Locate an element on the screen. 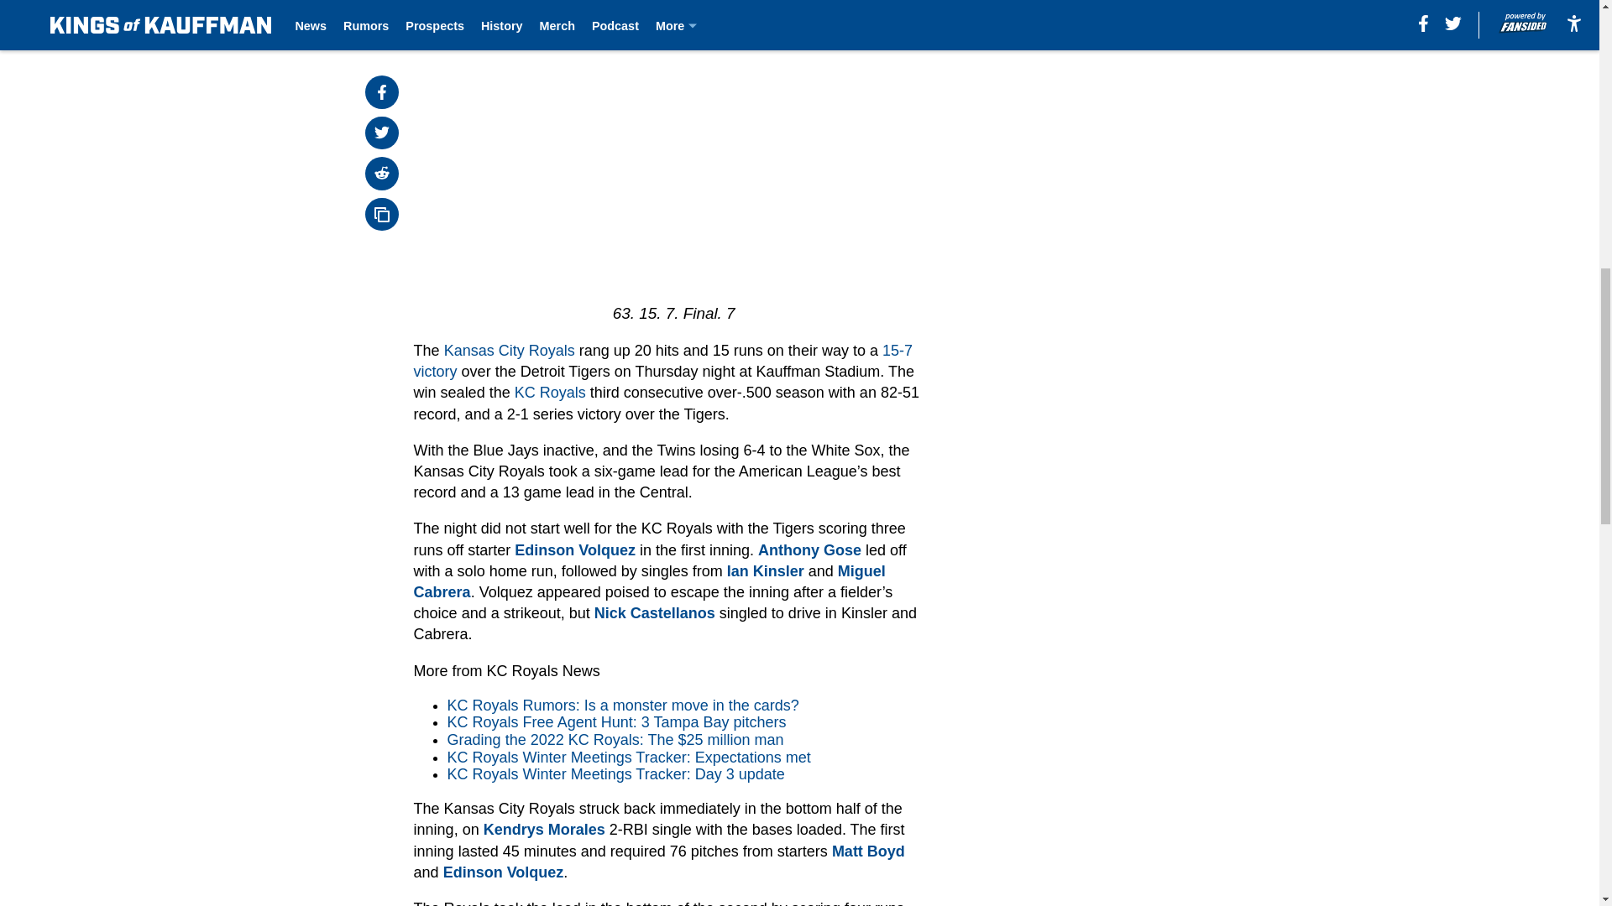  15-7 victory is located at coordinates (663, 361).